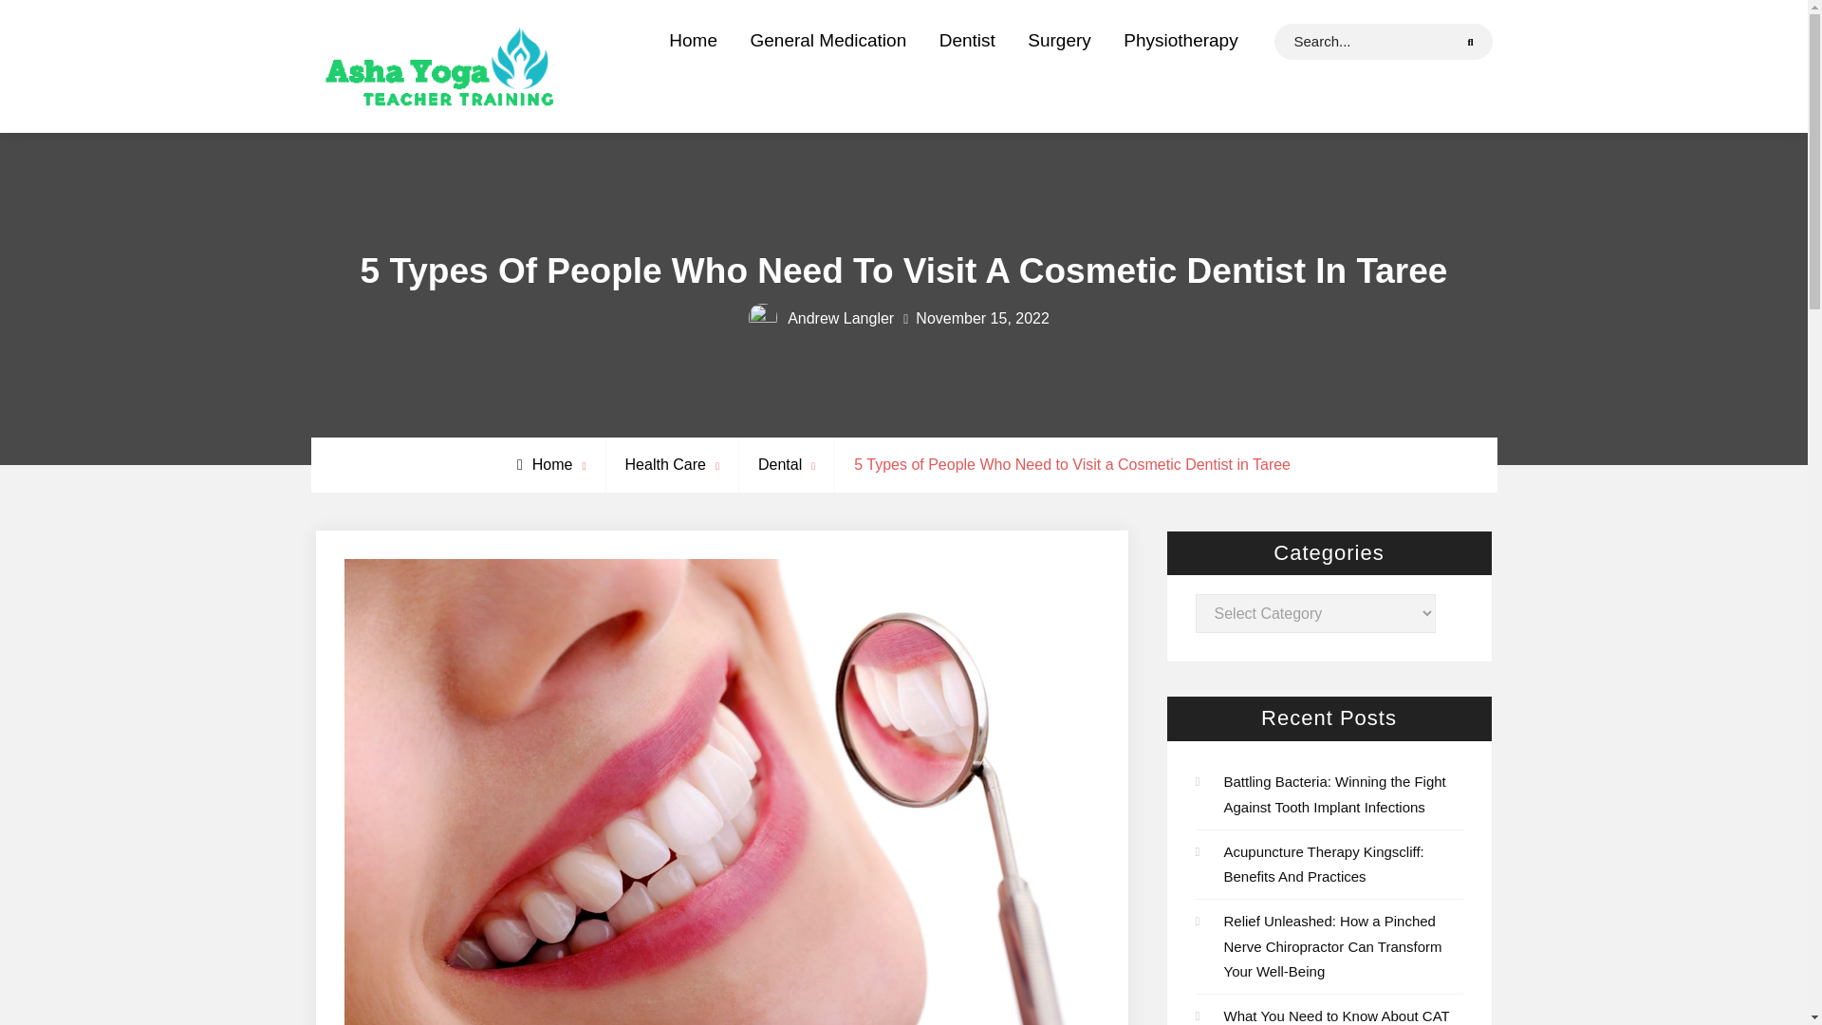  I want to click on What You Need to Know About CAT Rehabilitation, so click(1337, 1016).